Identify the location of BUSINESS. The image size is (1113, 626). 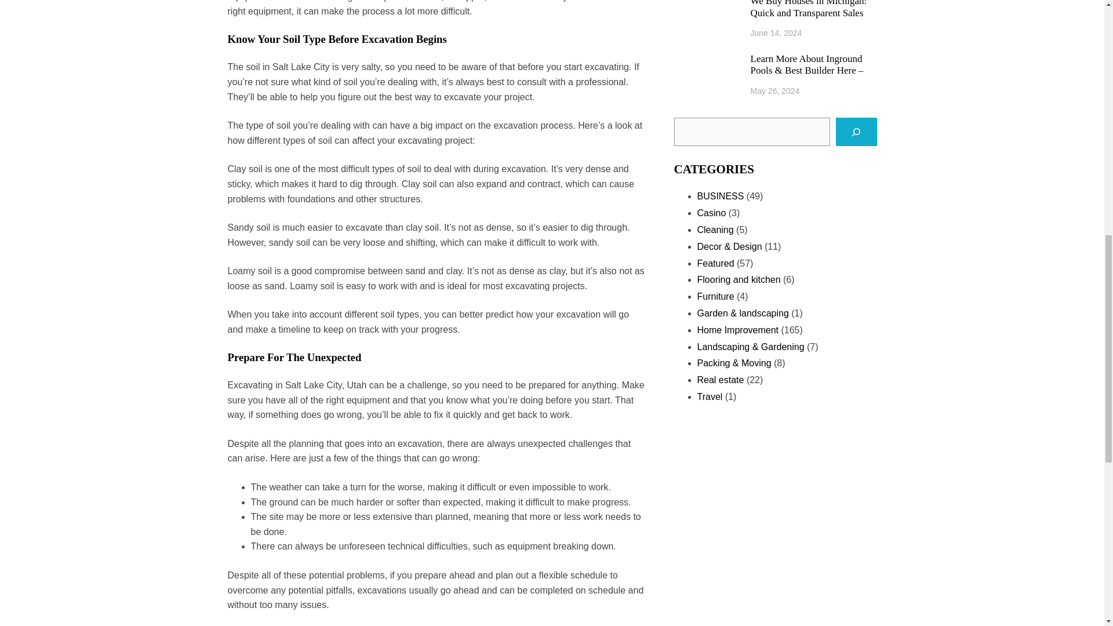
(720, 196).